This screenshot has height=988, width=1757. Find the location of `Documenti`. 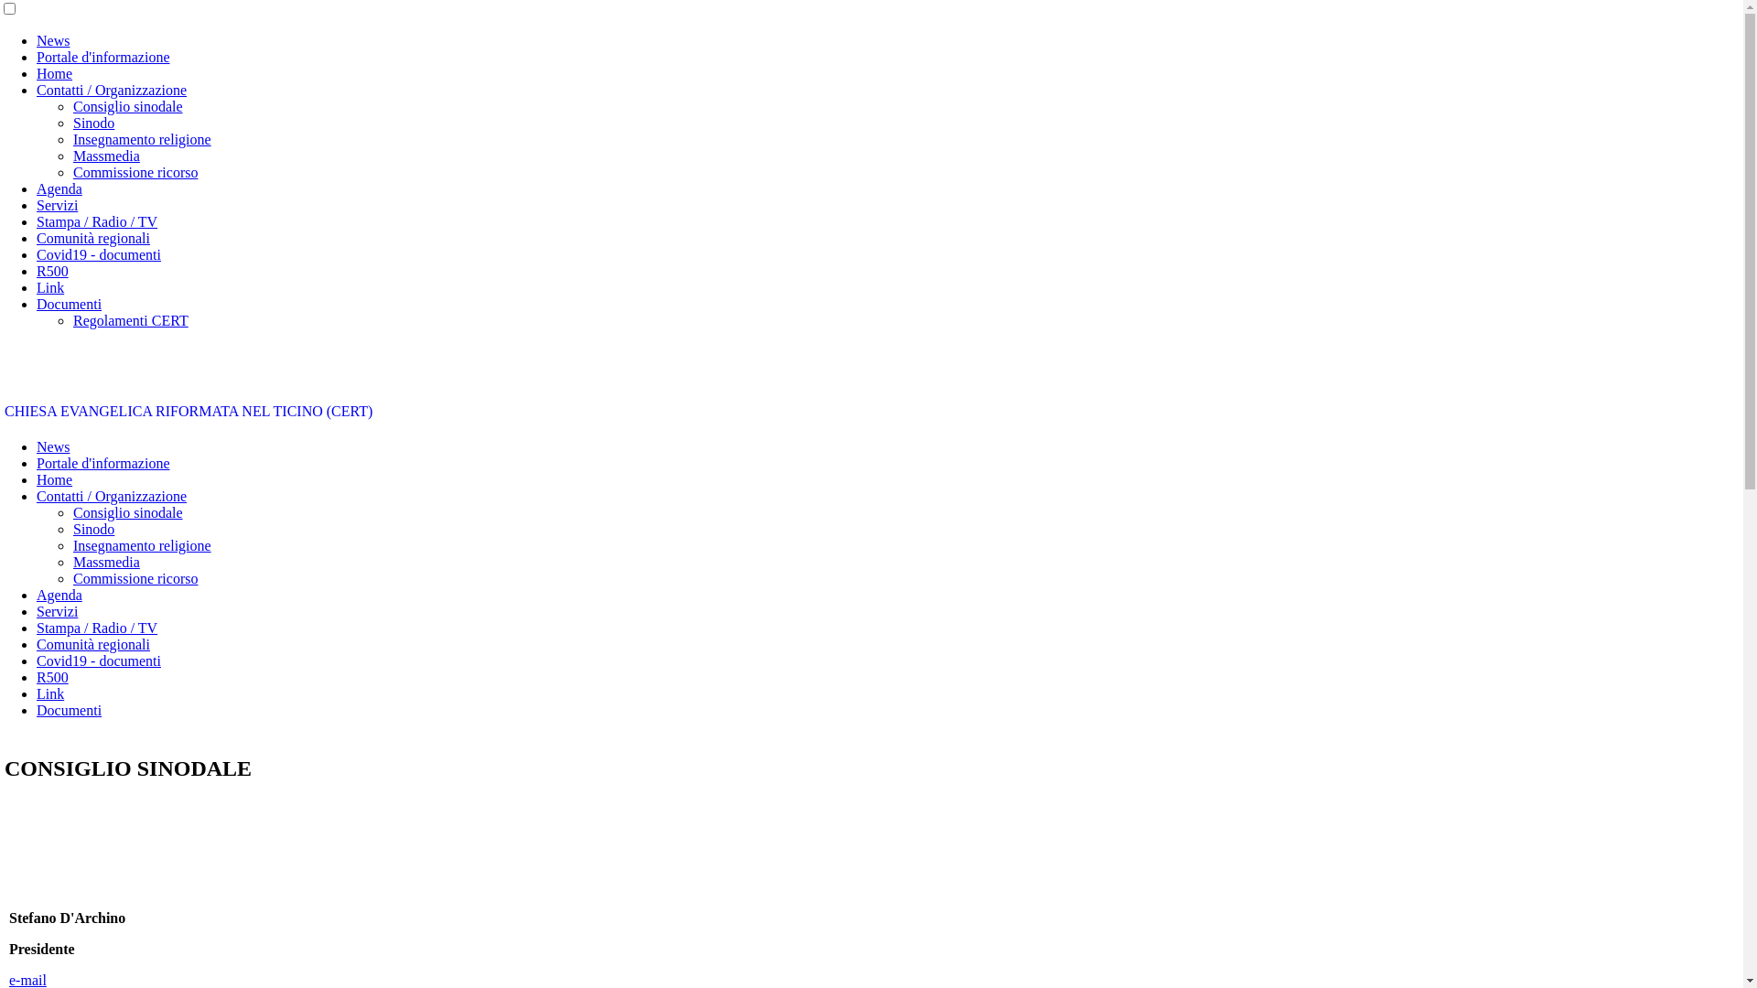

Documenti is located at coordinates (70, 304).